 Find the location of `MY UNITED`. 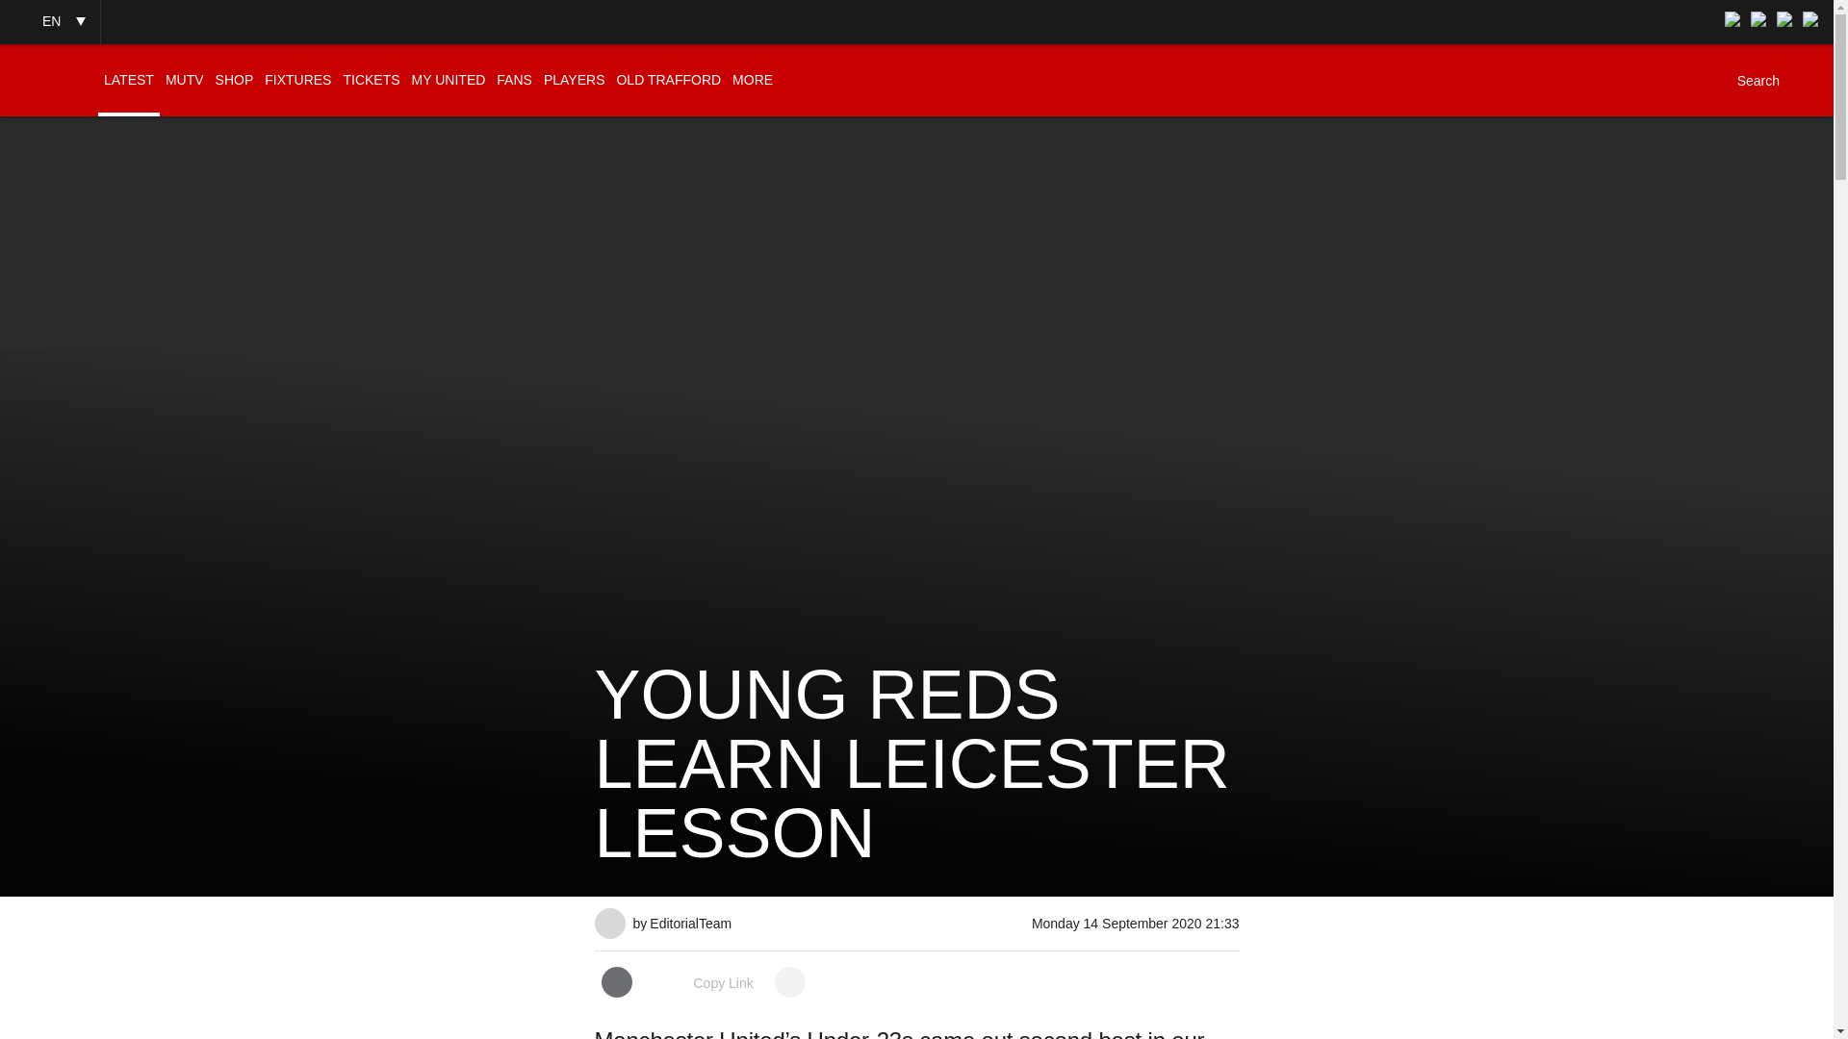

MY UNITED is located at coordinates (449, 80).